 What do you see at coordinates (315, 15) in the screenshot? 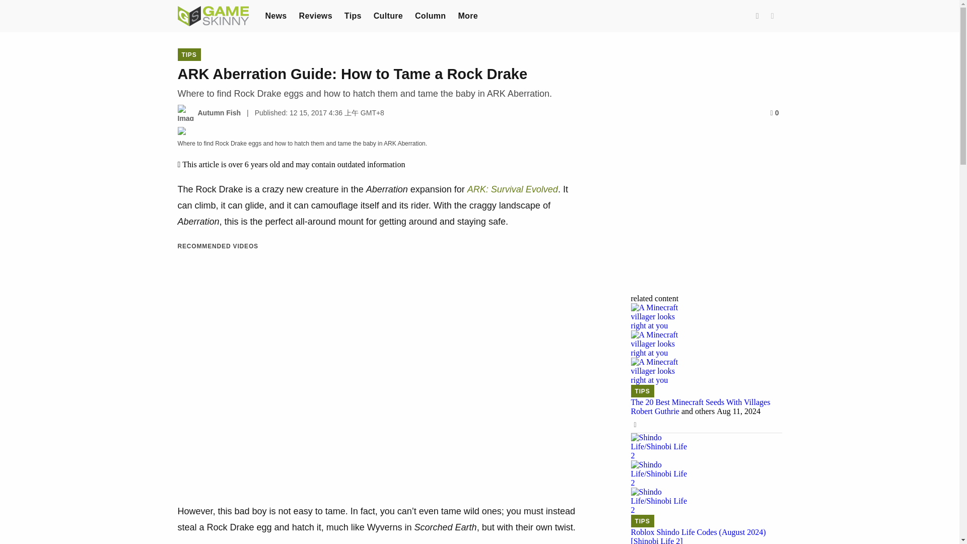
I see `Reviews` at bounding box center [315, 15].